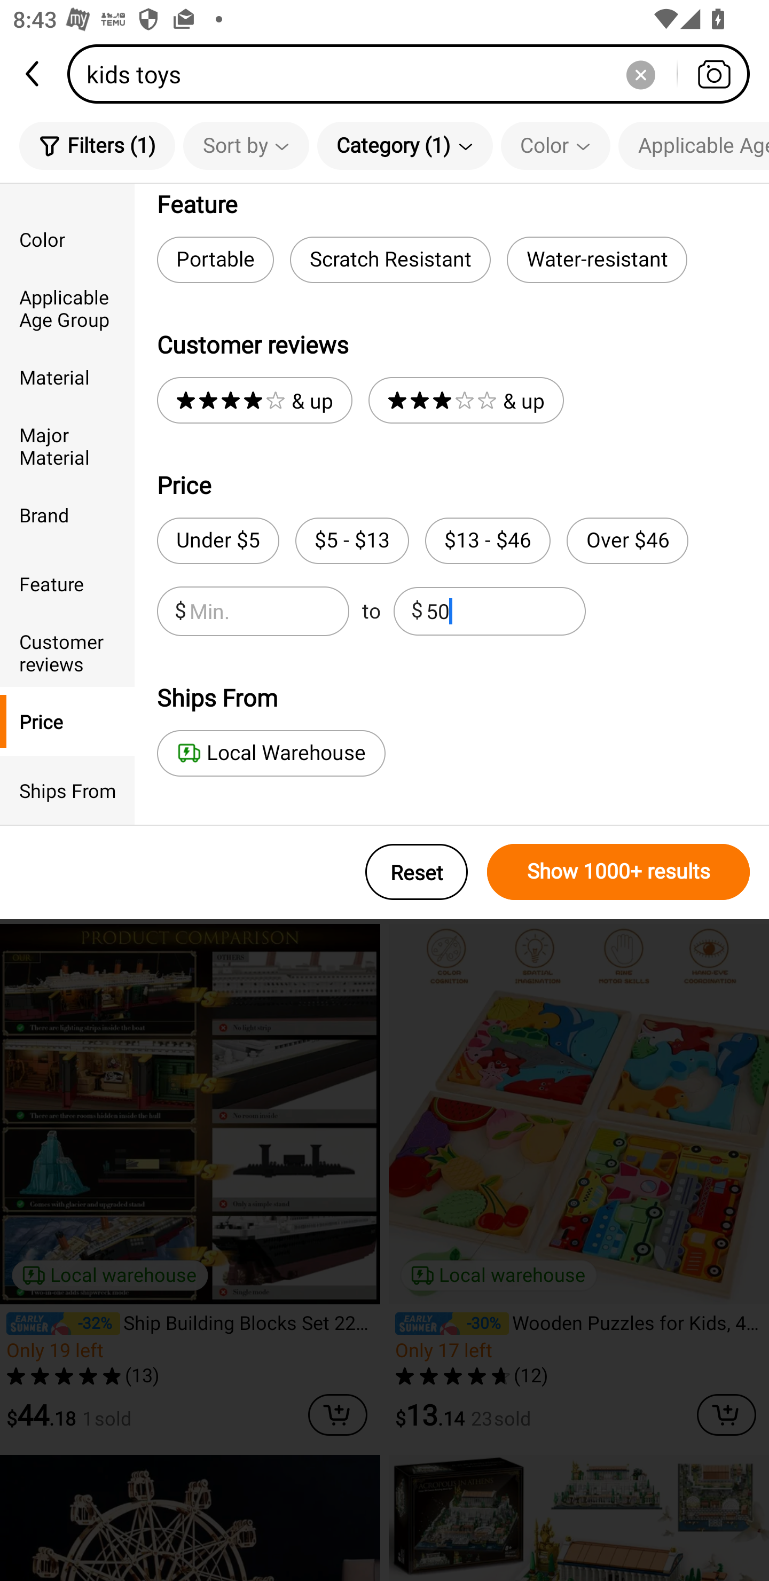  Describe the element at coordinates (97, 145) in the screenshot. I see `Filters (1)` at that location.